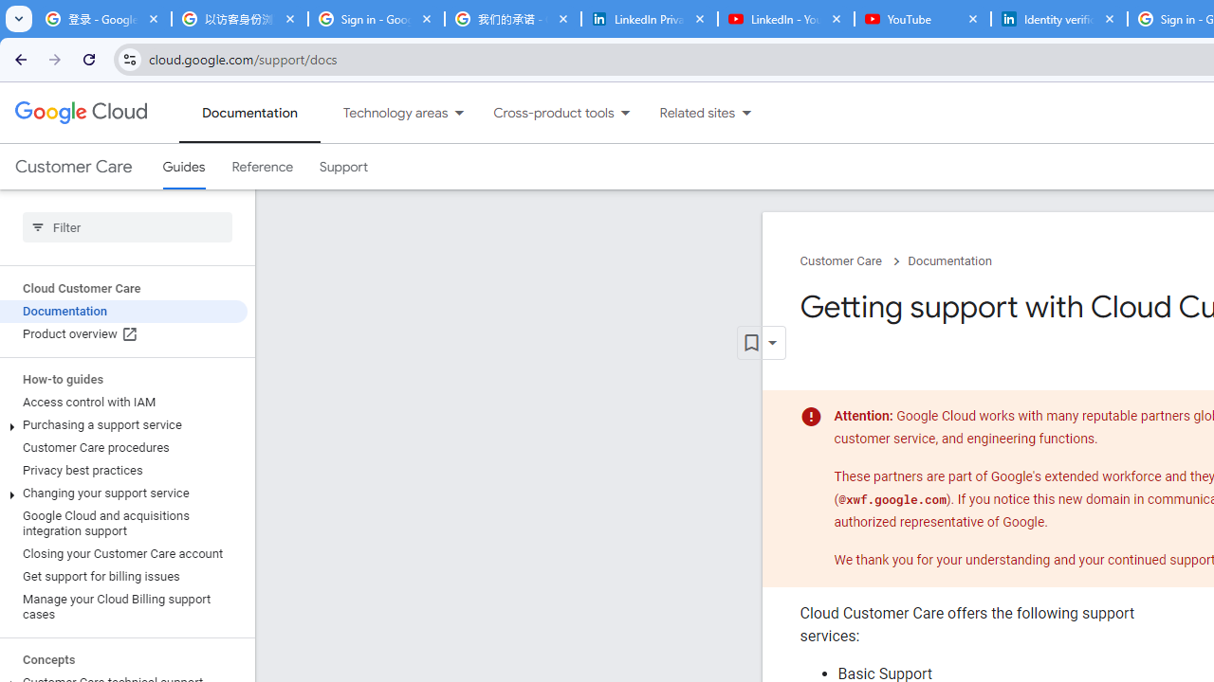  What do you see at coordinates (249, 113) in the screenshot?
I see `Documentation, selected` at bounding box center [249, 113].